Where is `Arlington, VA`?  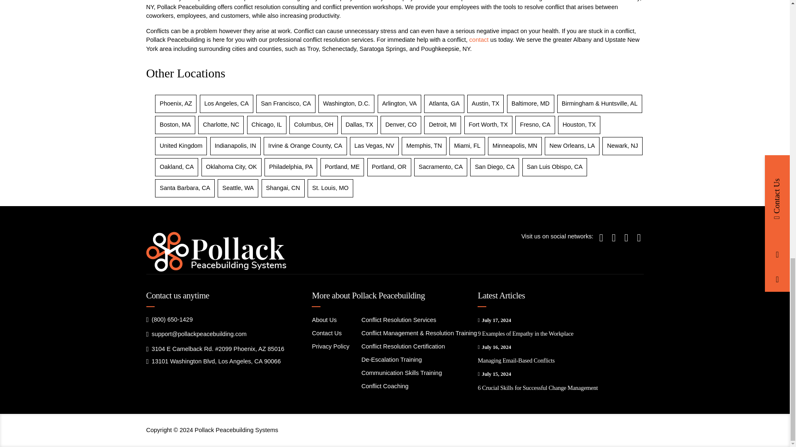 Arlington, VA is located at coordinates (400, 103).